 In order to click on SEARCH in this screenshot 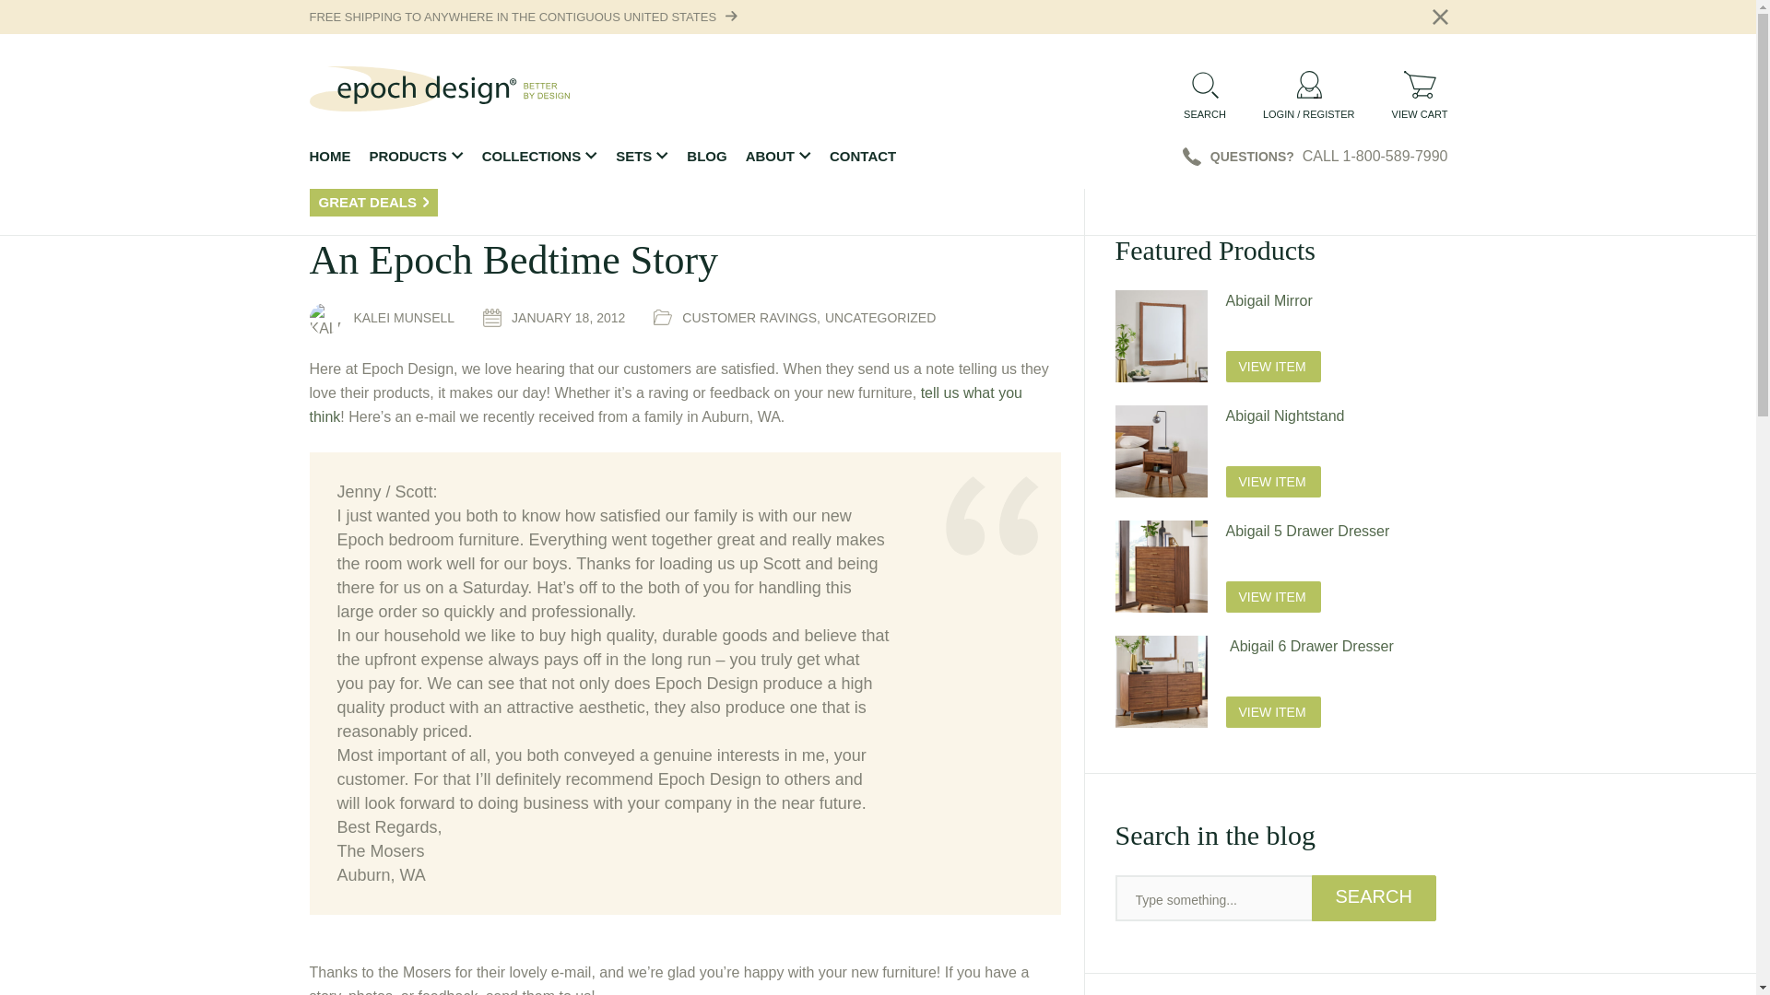, I will do `click(1205, 93)`.